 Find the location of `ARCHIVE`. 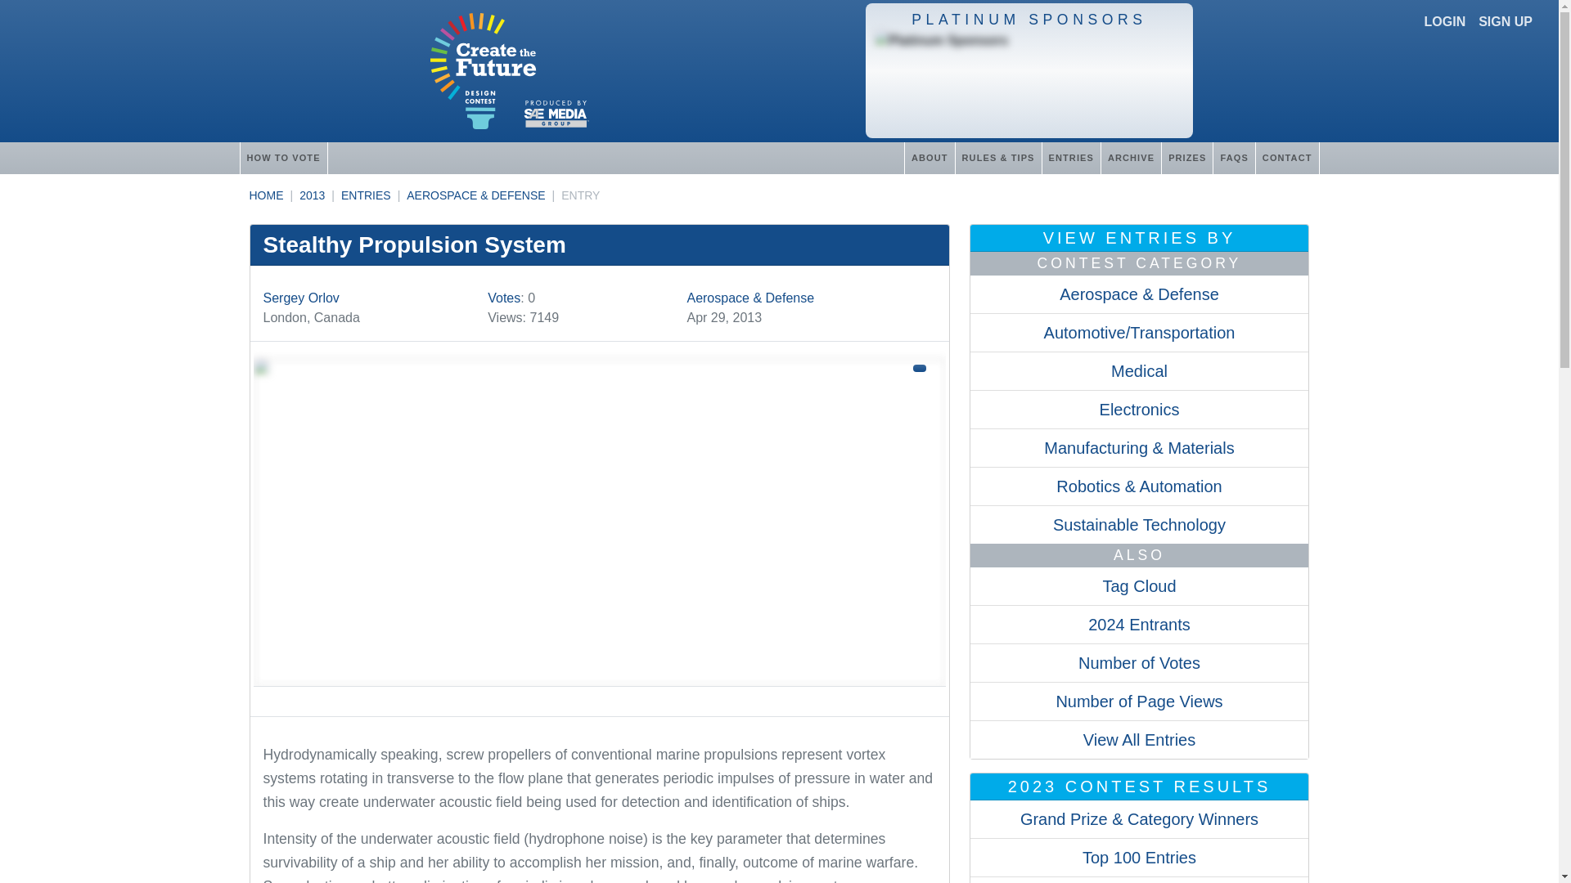

ARCHIVE is located at coordinates (1131, 157).